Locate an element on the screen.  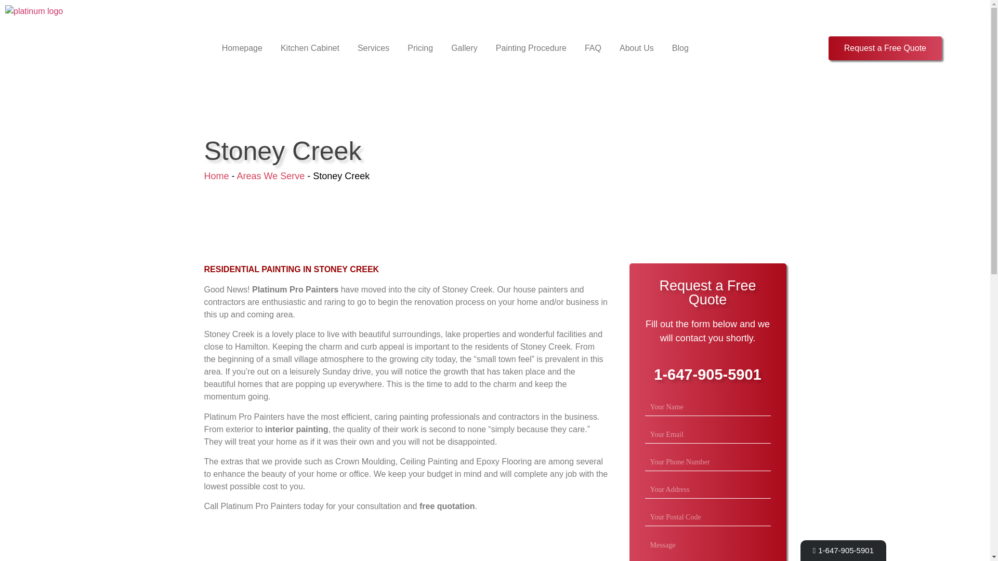
Homepage is located at coordinates (242, 48).